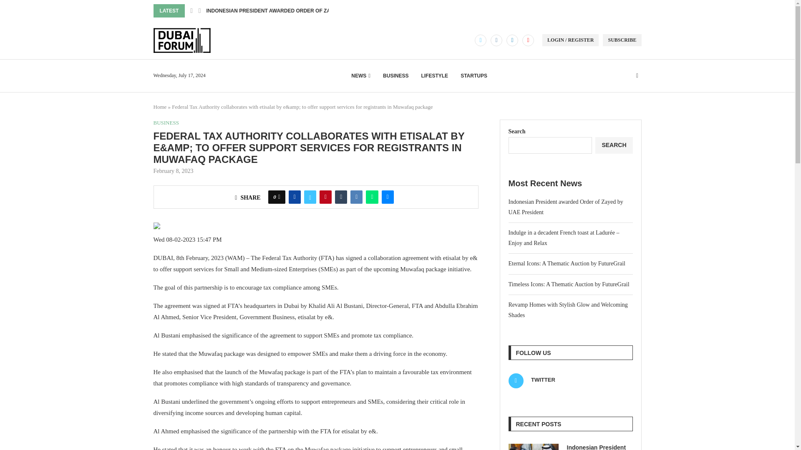 Image resolution: width=801 pixels, height=450 pixels. What do you see at coordinates (474, 76) in the screenshot?
I see `STARTUPS` at bounding box center [474, 76].